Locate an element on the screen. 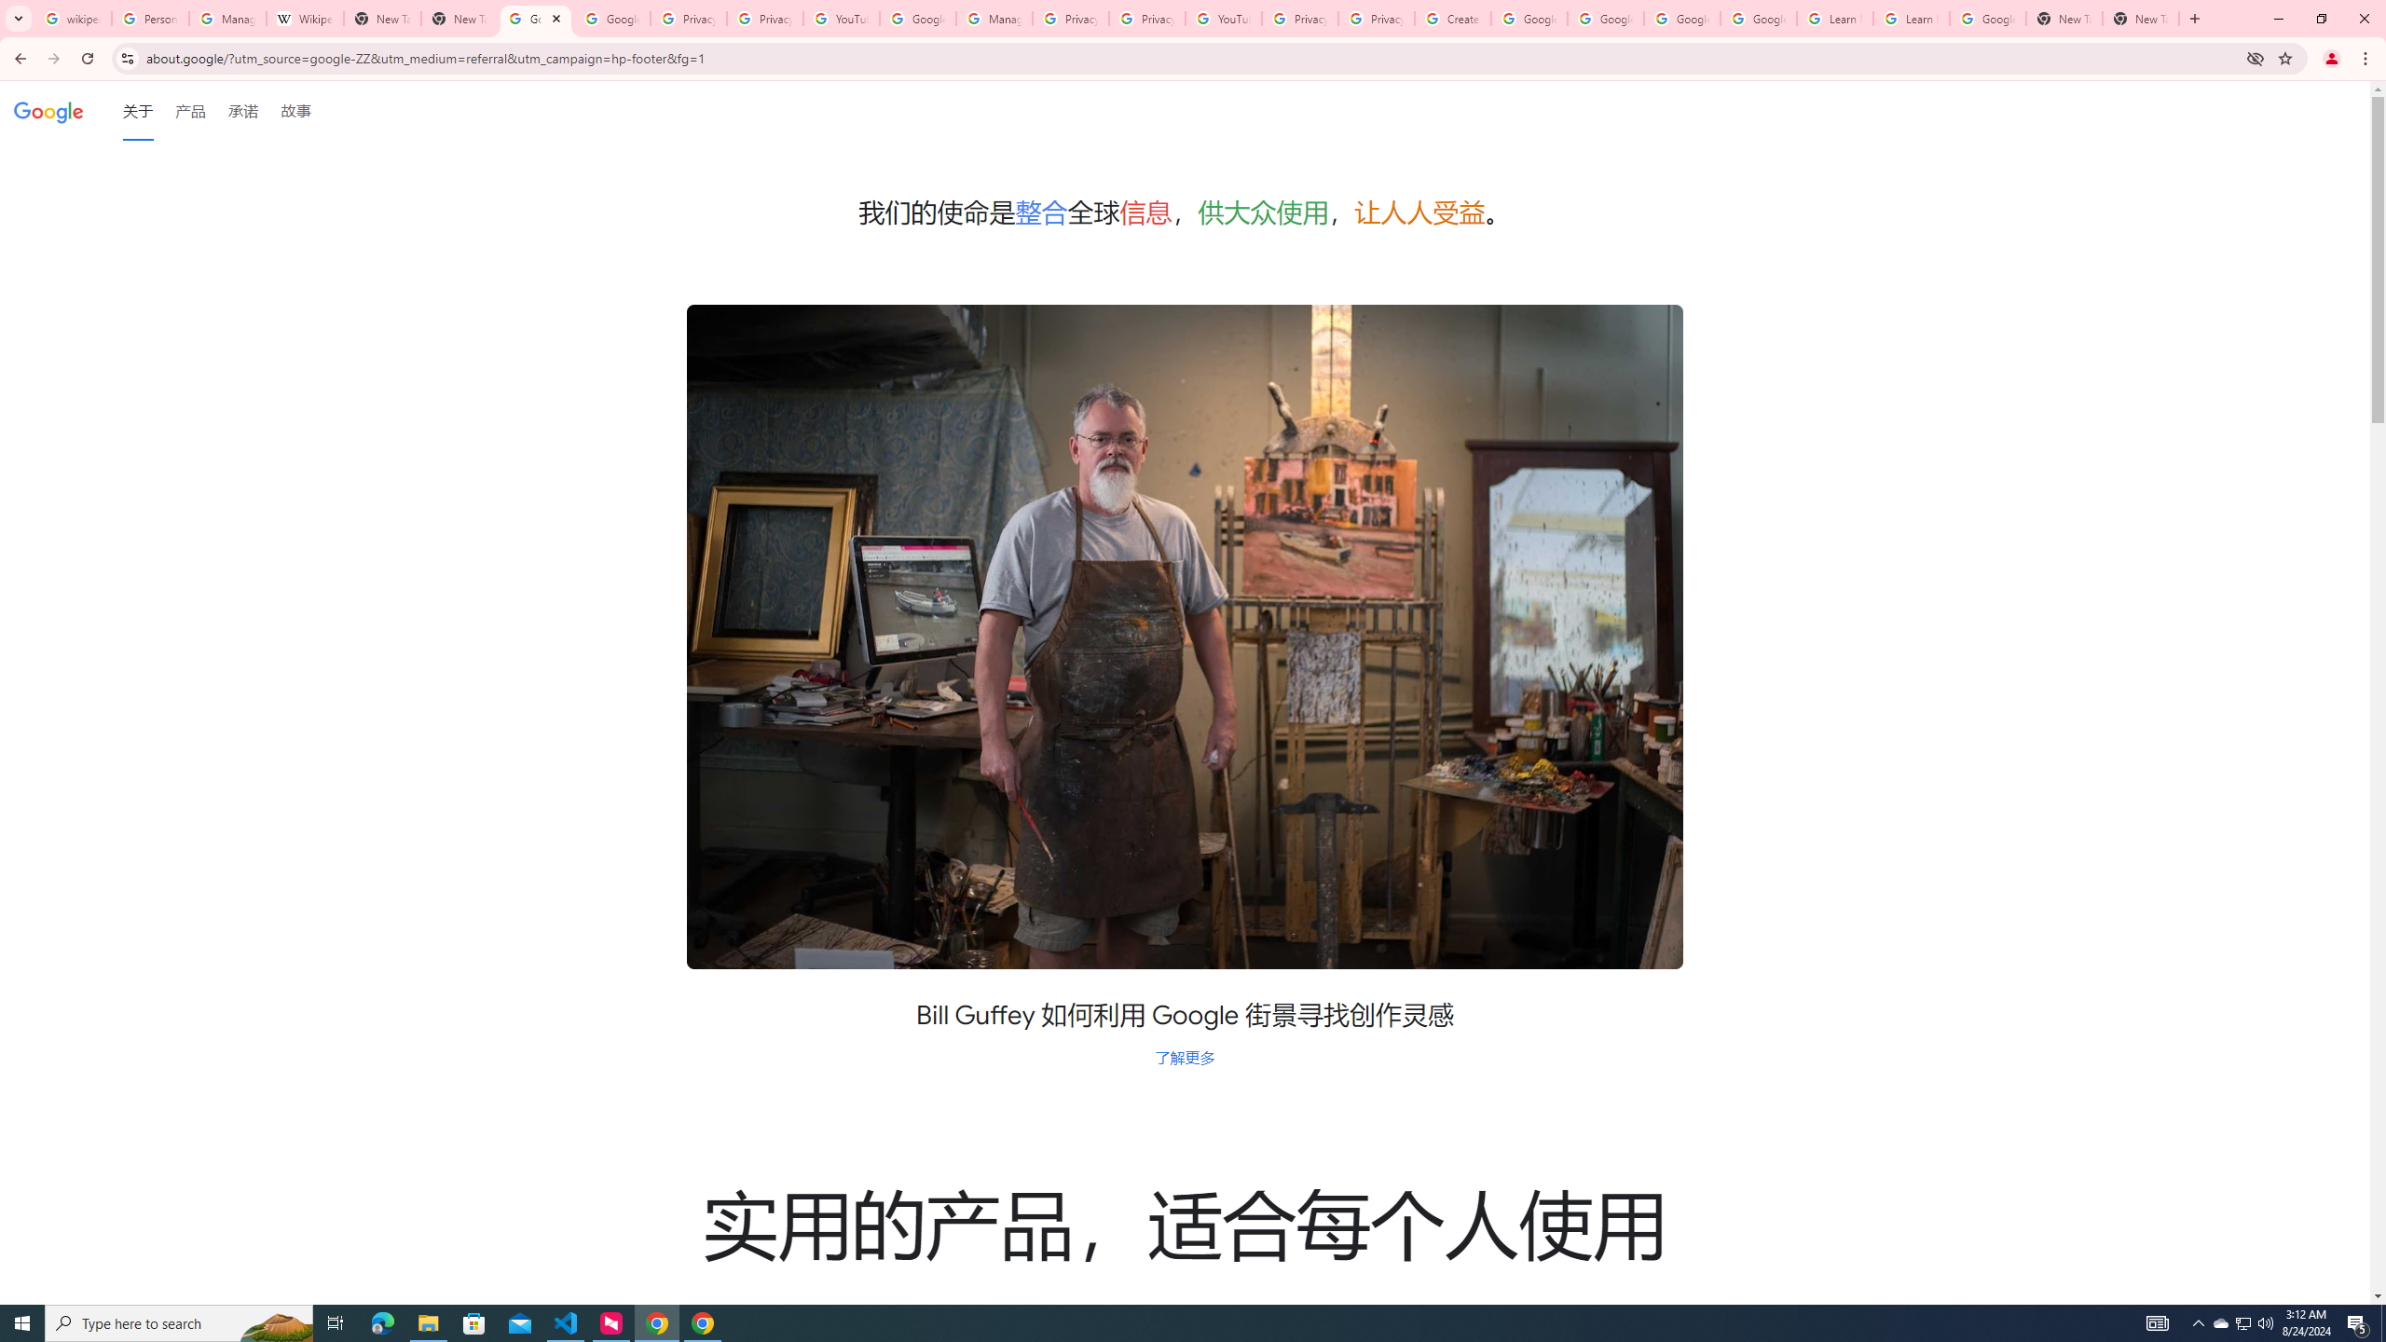 Image resolution: width=2386 pixels, height=1342 pixels. Search tabs is located at coordinates (18, 19).